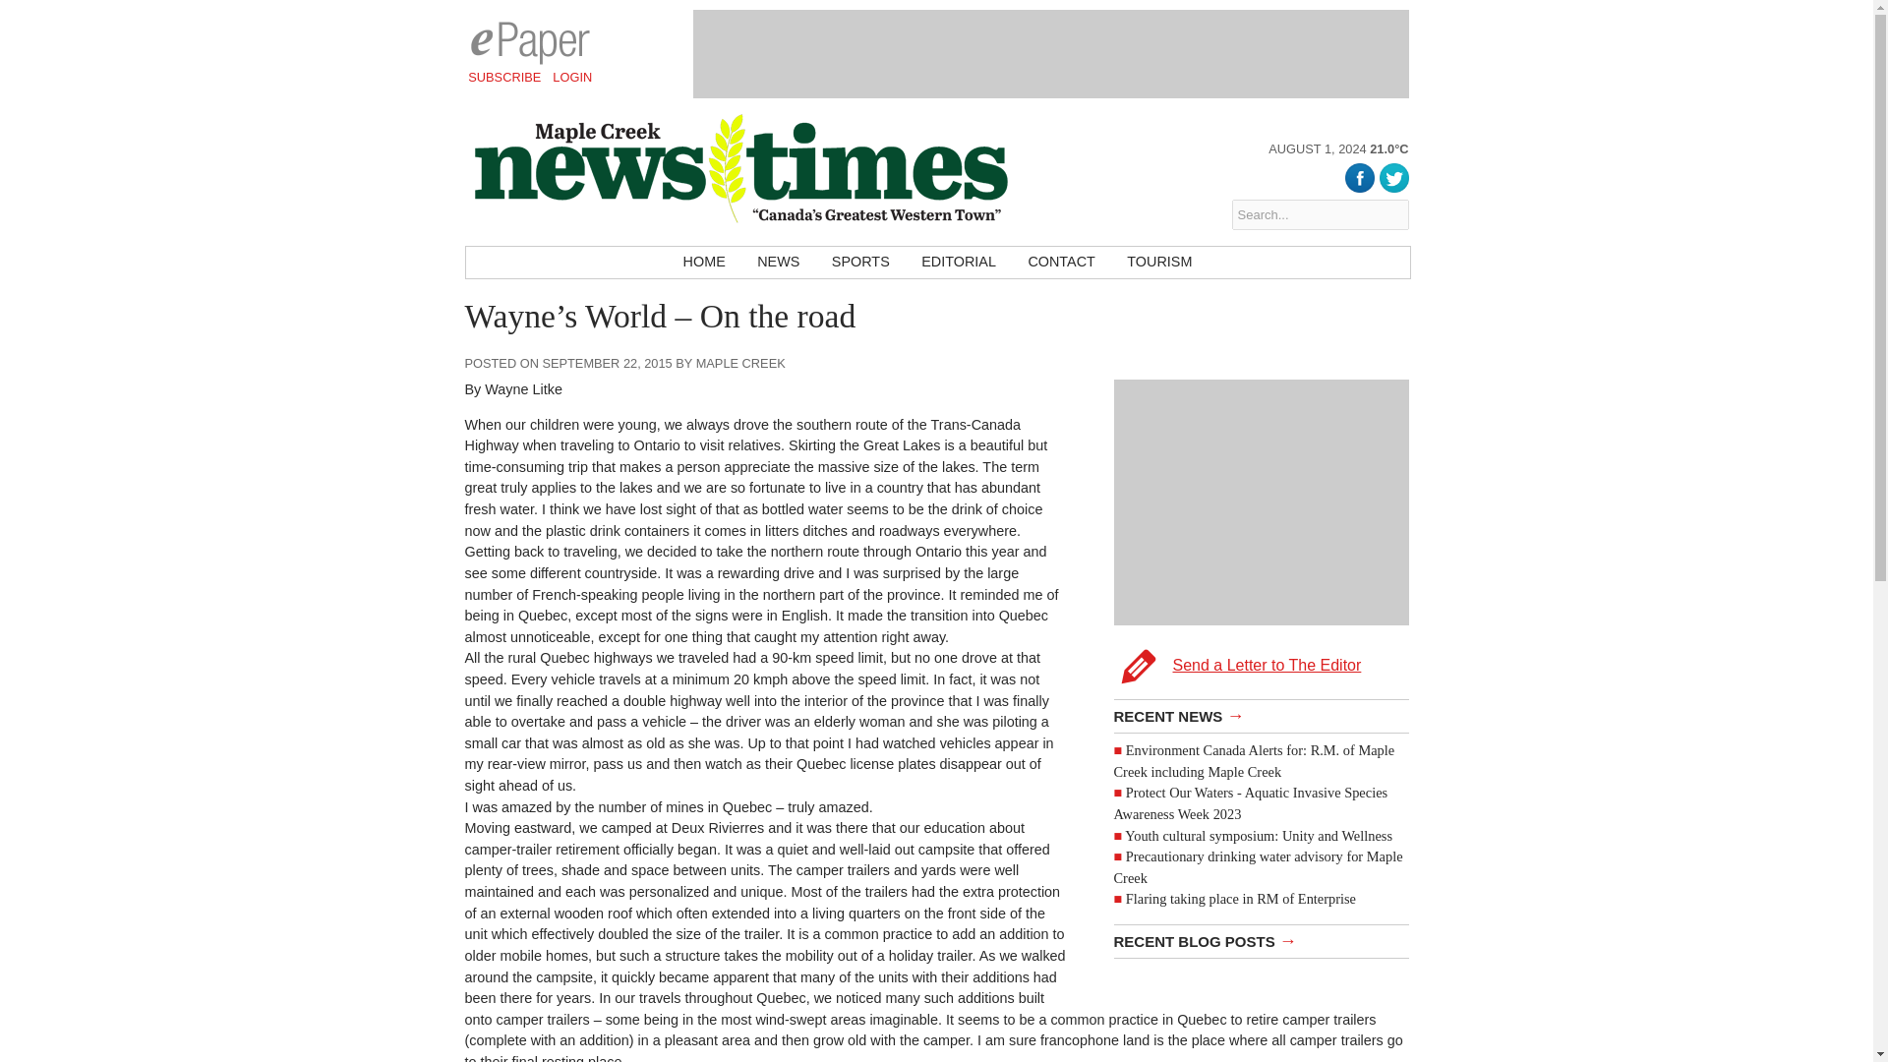 The image size is (1888, 1062). What do you see at coordinates (959, 262) in the screenshot?
I see `EDITORIAL` at bounding box center [959, 262].